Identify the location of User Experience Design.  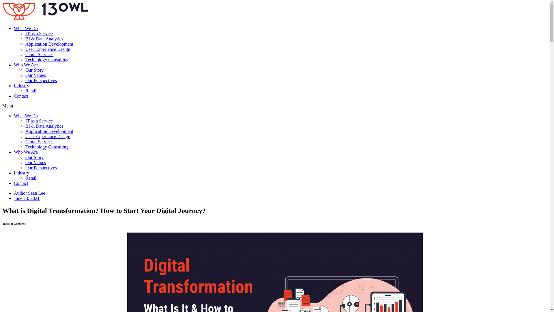
(48, 49).